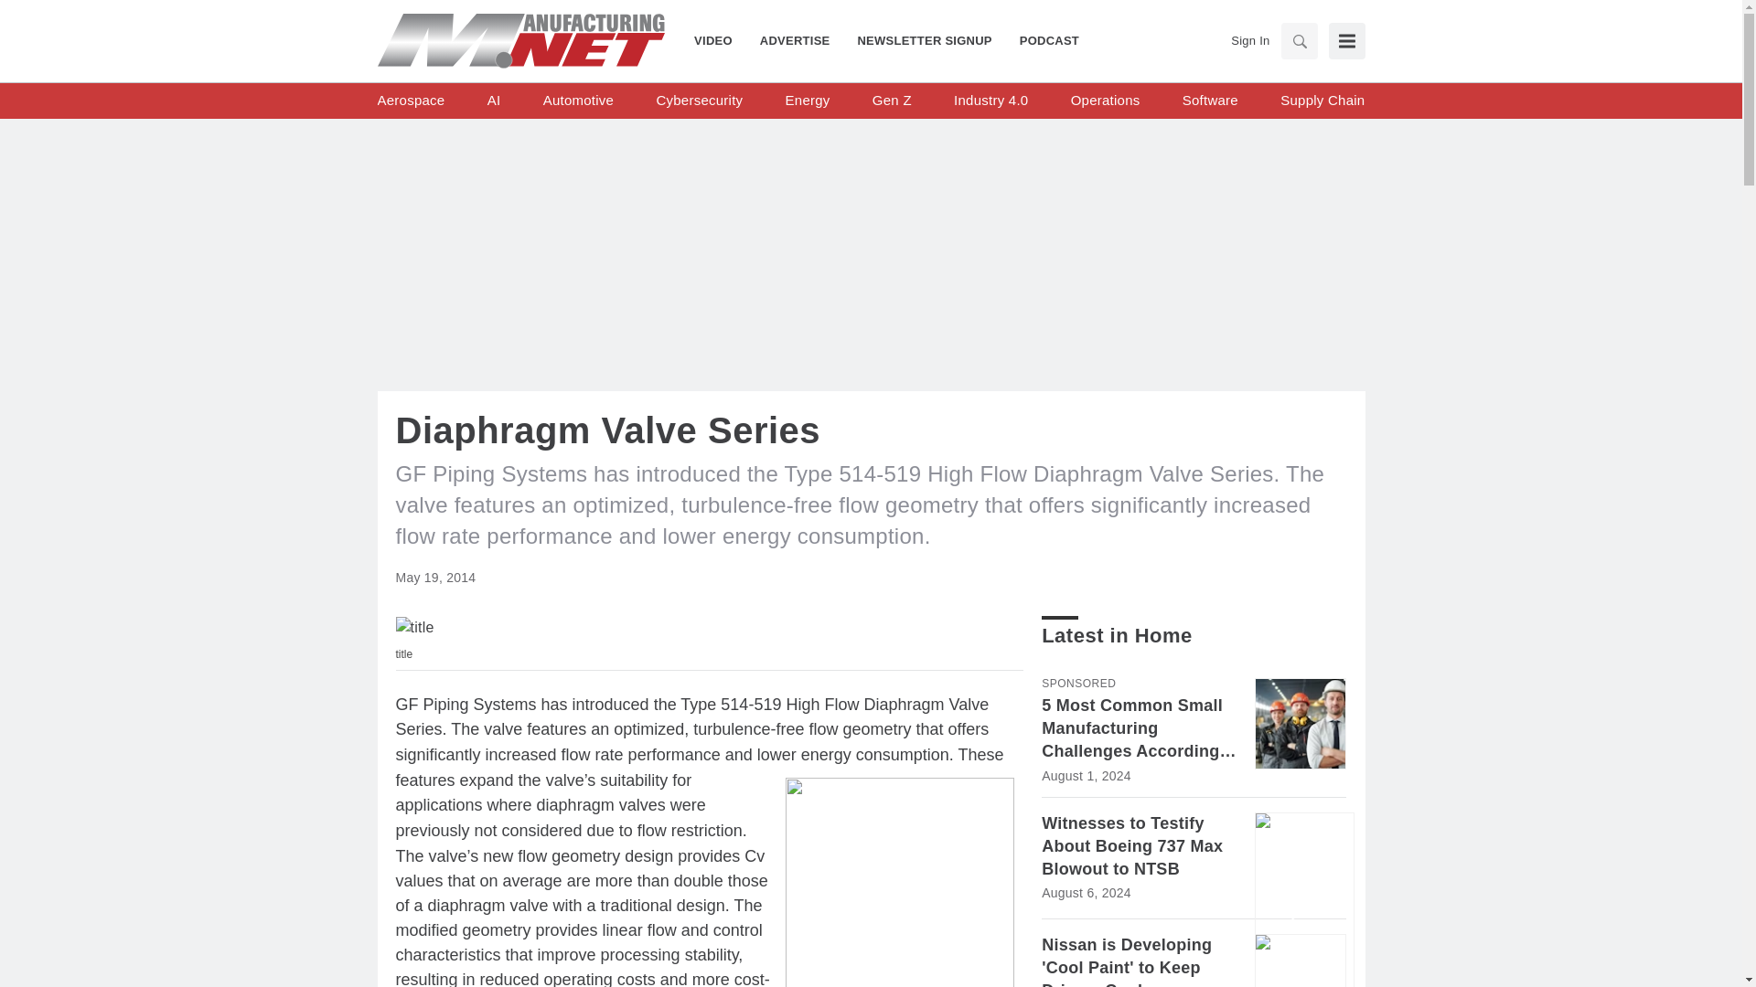  I want to click on Supply Chain, so click(1322, 101).